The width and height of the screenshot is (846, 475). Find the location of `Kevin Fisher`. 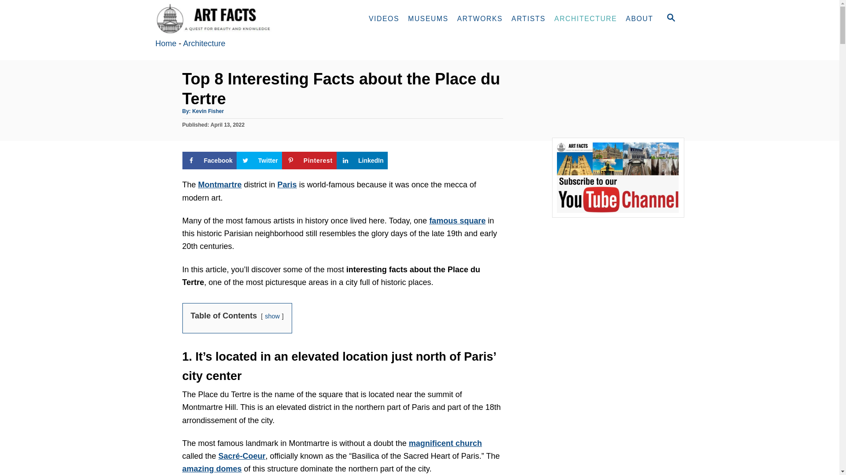

Kevin Fisher is located at coordinates (208, 111).